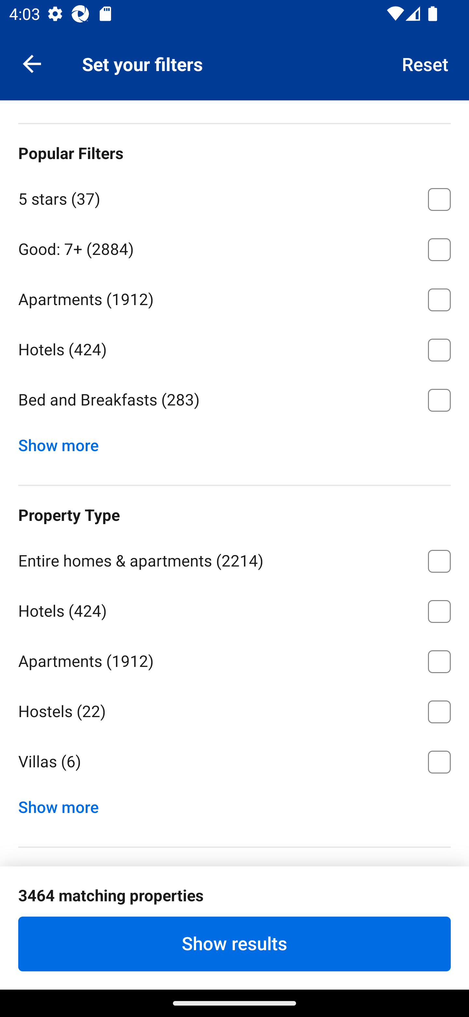 The image size is (469, 1017). Describe the element at coordinates (234, 559) in the screenshot. I see `Entire homes & apartments ⁦(2214)` at that location.